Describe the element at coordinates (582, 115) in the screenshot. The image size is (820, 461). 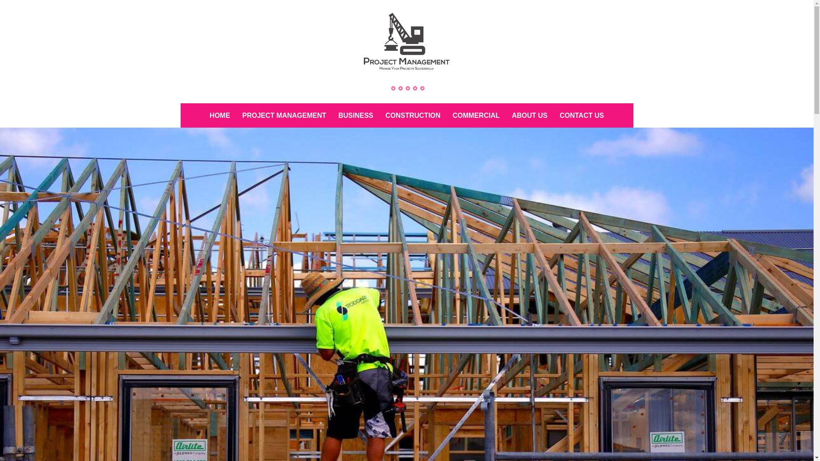
I see `CONTACT US` at that location.